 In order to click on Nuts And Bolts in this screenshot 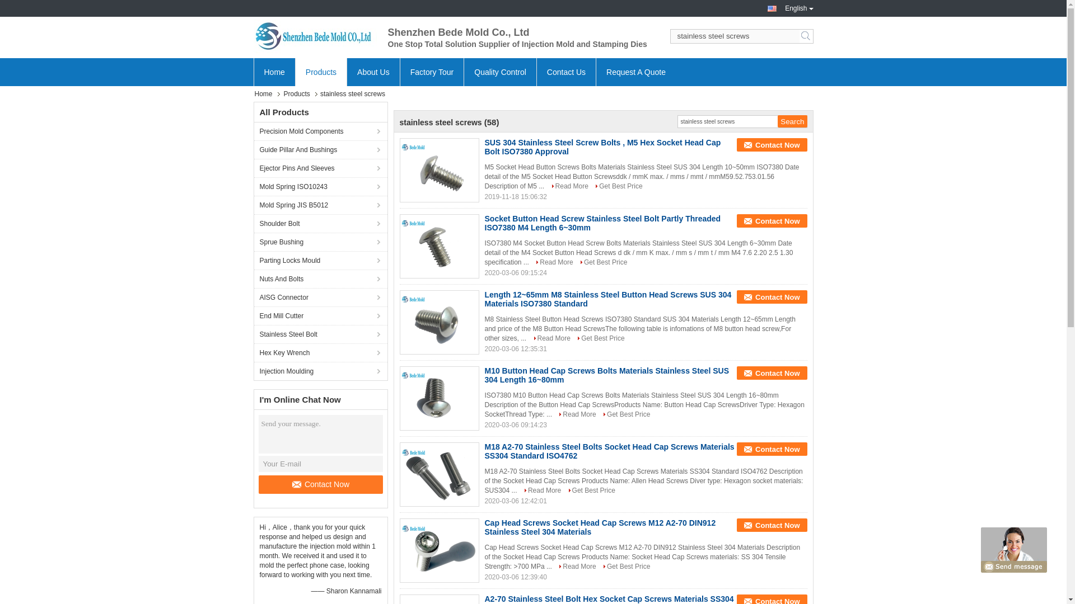, I will do `click(320, 279)`.